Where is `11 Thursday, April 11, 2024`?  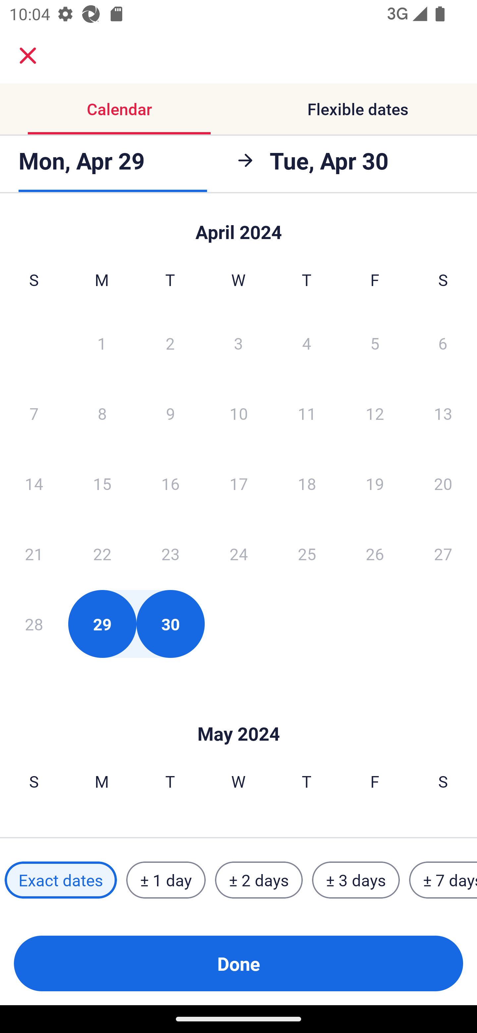
11 Thursday, April 11, 2024 is located at coordinates (307, 413).